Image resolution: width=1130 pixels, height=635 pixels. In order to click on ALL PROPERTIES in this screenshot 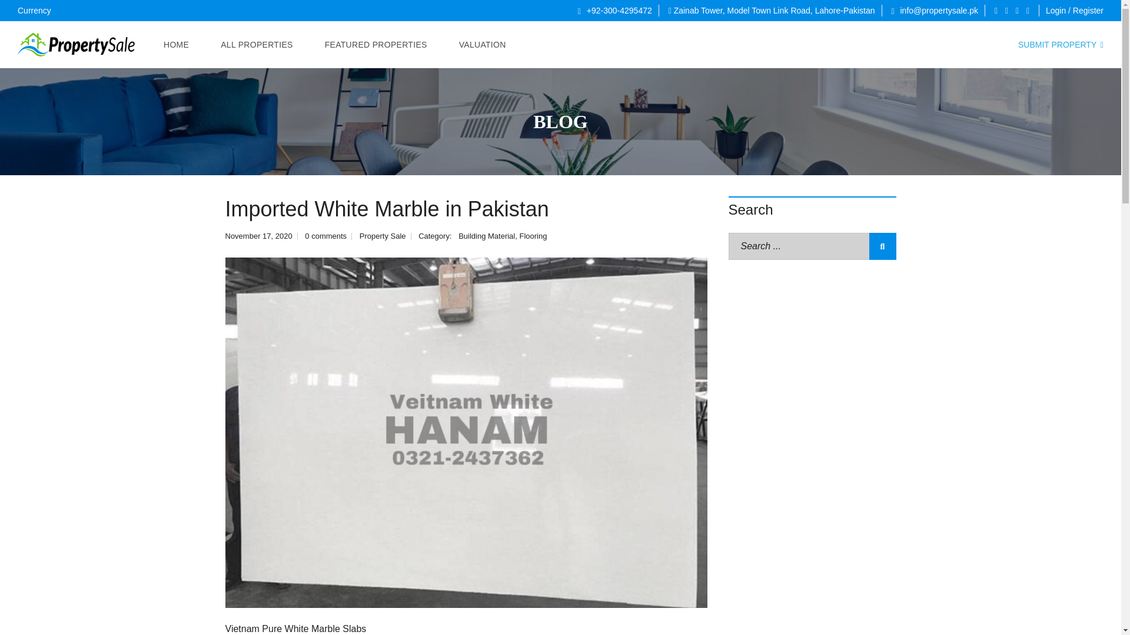, I will do `click(257, 44)`.